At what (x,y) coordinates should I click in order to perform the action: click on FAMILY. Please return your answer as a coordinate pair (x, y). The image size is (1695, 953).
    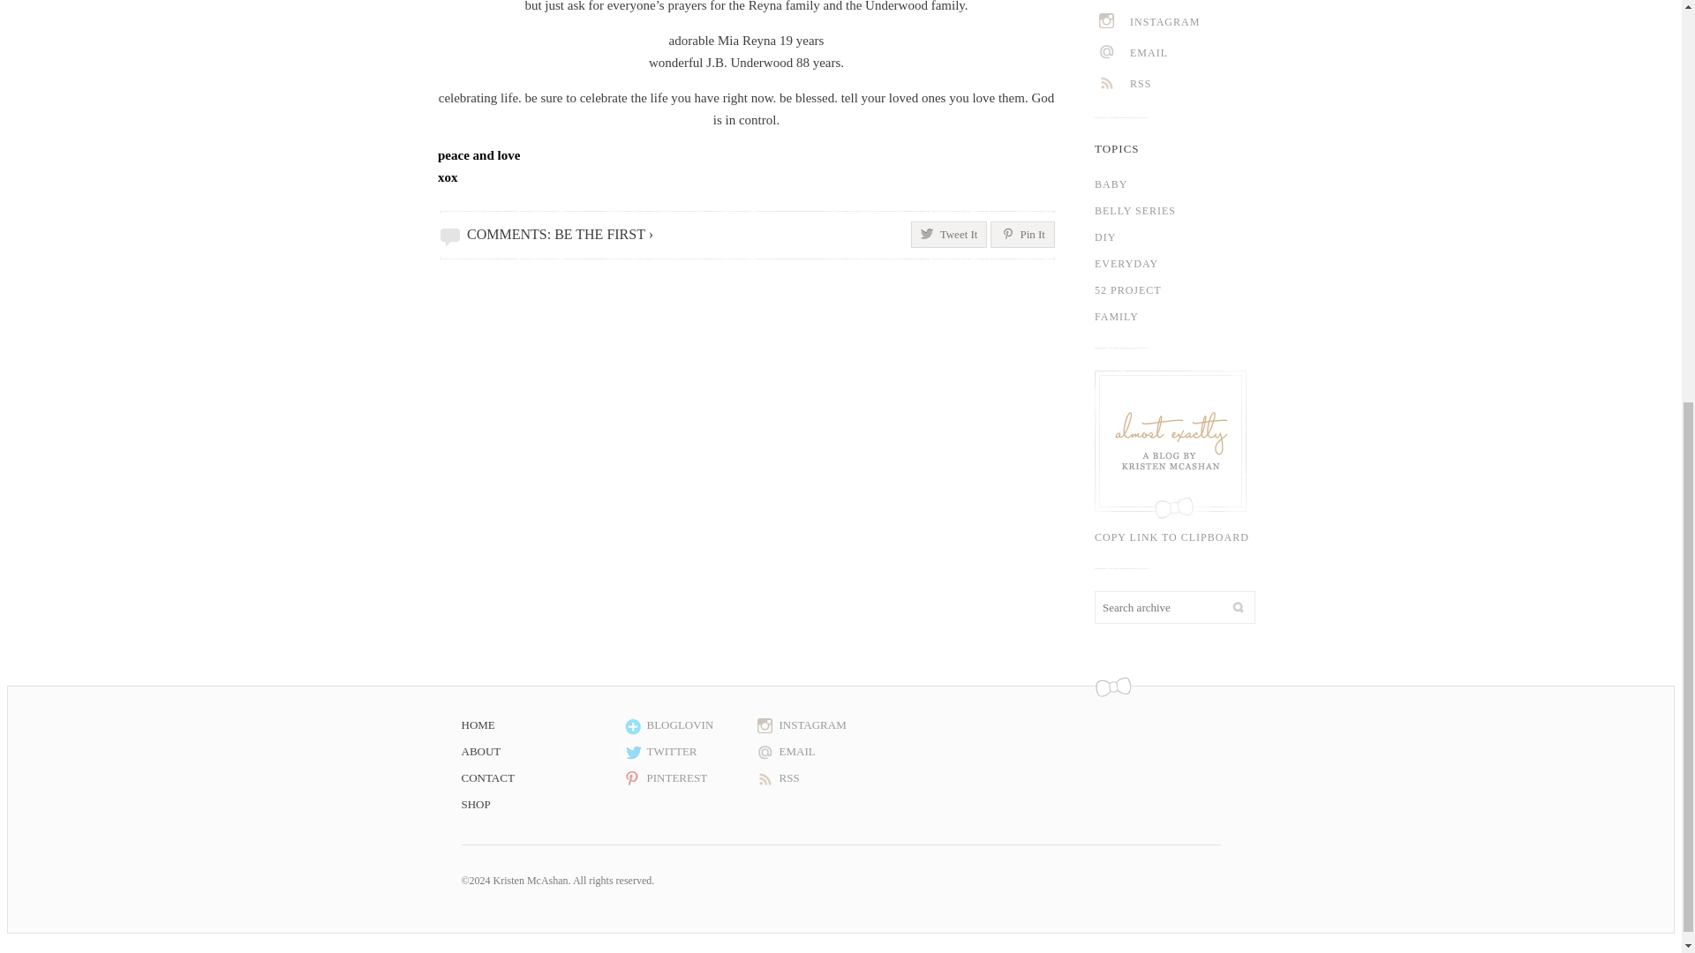
    Looking at the image, I should click on (1190, 316).